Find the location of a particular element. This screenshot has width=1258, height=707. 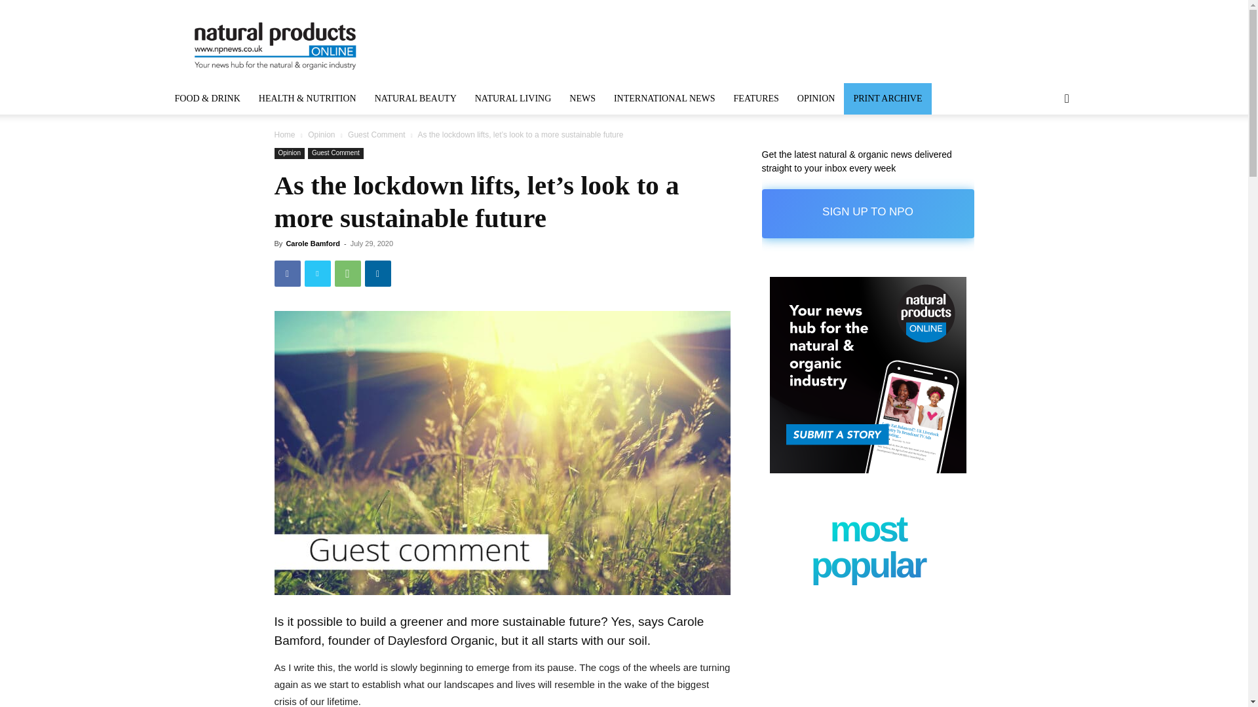

View all posts in Opinion is located at coordinates (321, 134).